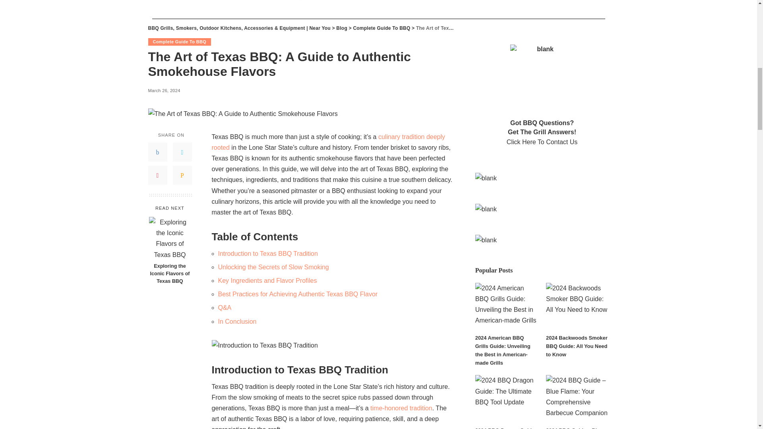  What do you see at coordinates (180, 42) in the screenshot?
I see `Complete Guide To BBQ` at bounding box center [180, 42].